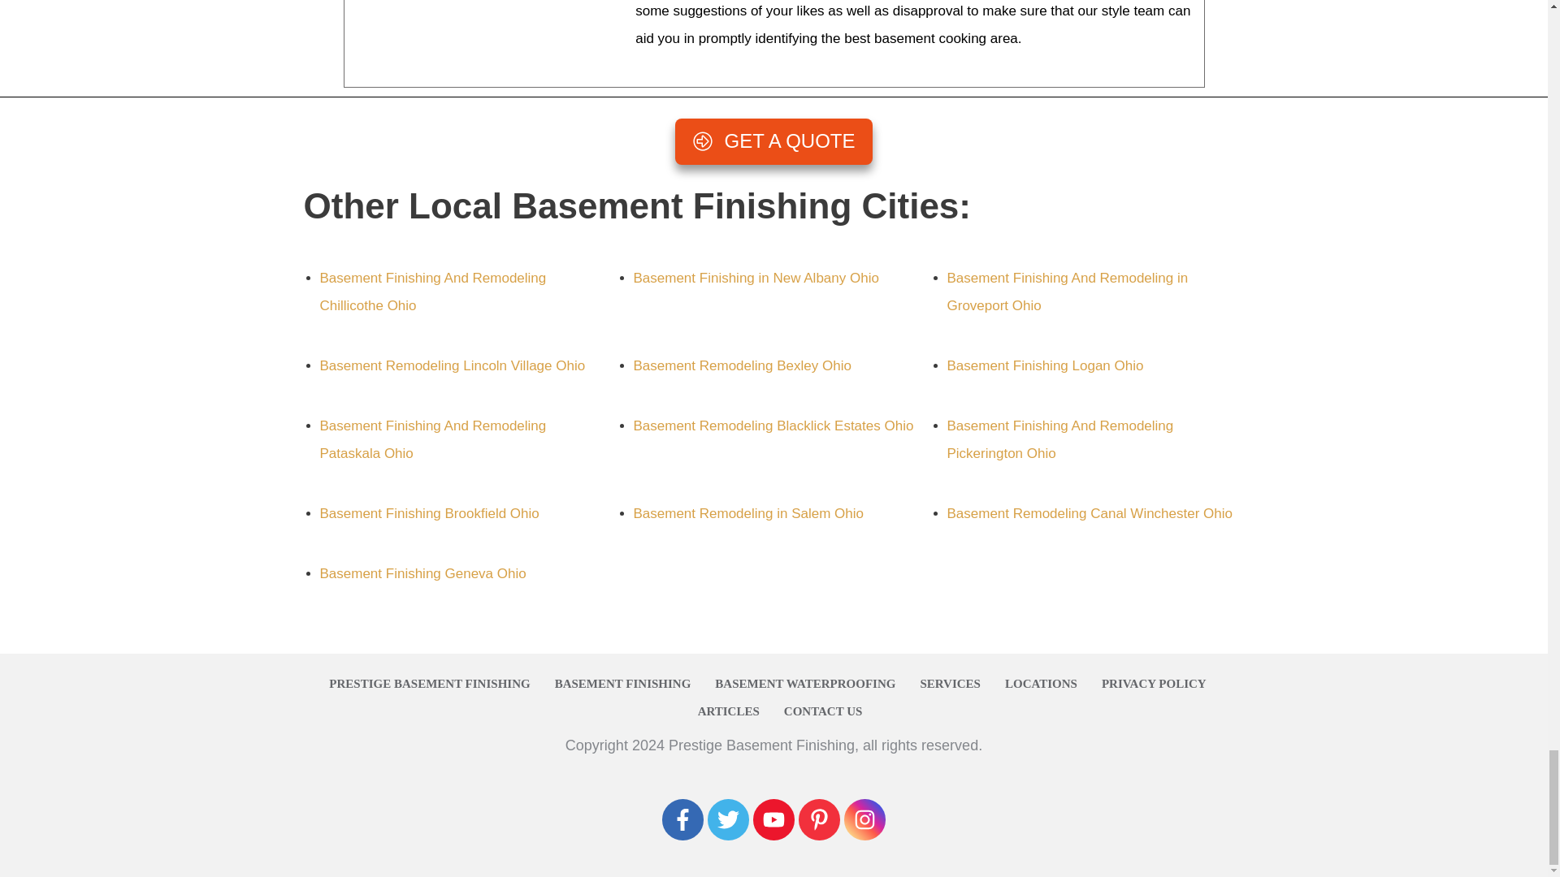 This screenshot has width=1560, height=877. I want to click on Basement Finishing And Remodeling Pickerington Ohio, so click(1060, 440).